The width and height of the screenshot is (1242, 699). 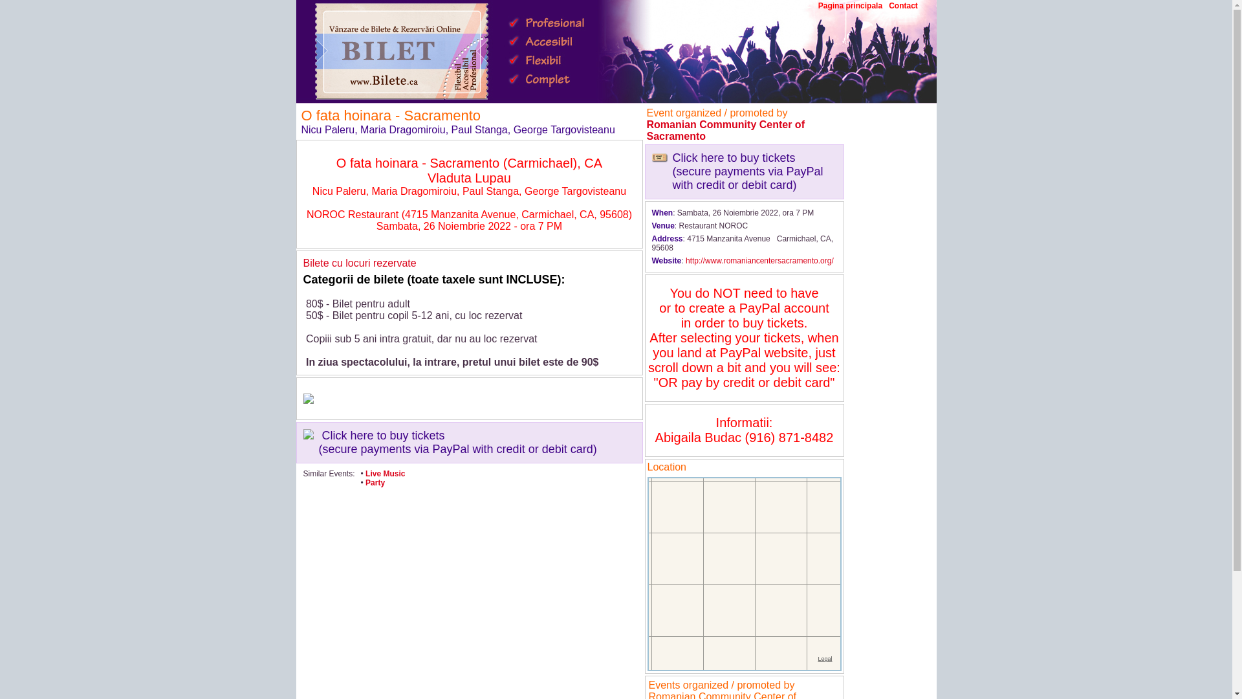 I want to click on Romanian Community Center of Sacramento, so click(x=726, y=131).